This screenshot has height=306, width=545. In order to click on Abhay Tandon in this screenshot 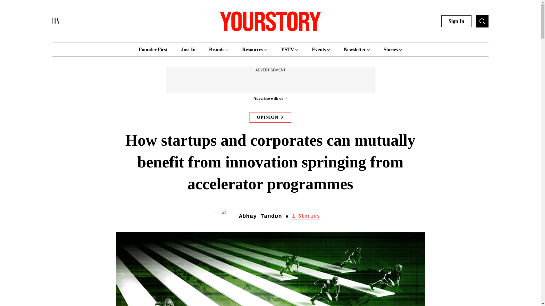, I will do `click(260, 216)`.